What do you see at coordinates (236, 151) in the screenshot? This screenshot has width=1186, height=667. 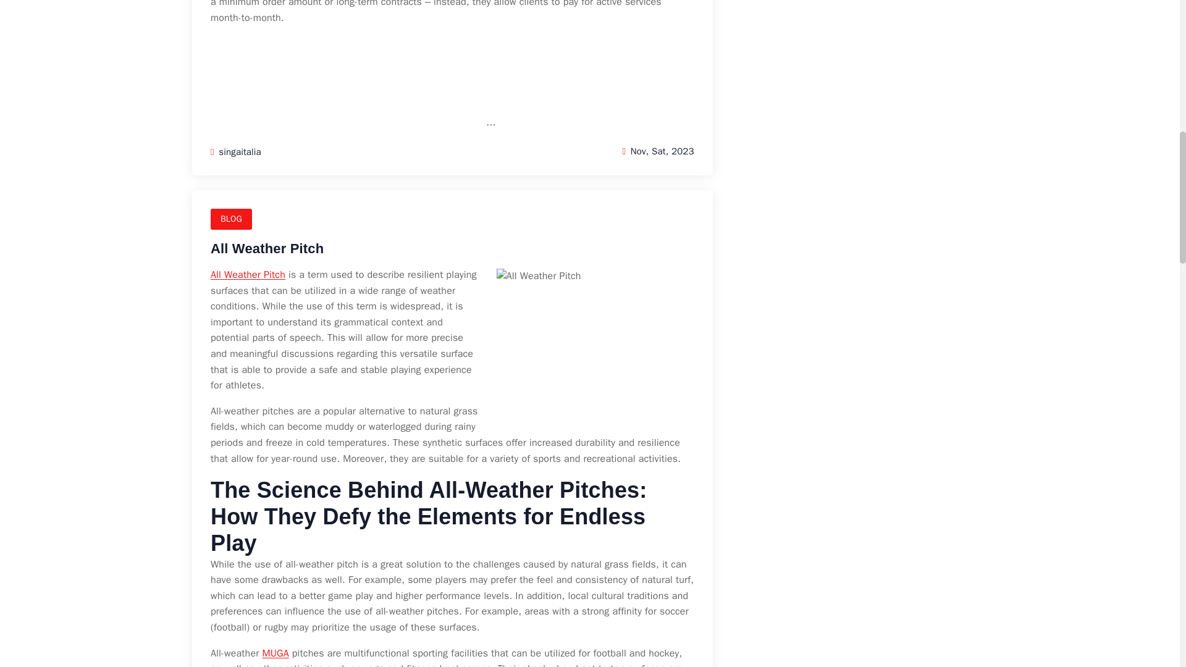 I see `singaitalia` at bounding box center [236, 151].